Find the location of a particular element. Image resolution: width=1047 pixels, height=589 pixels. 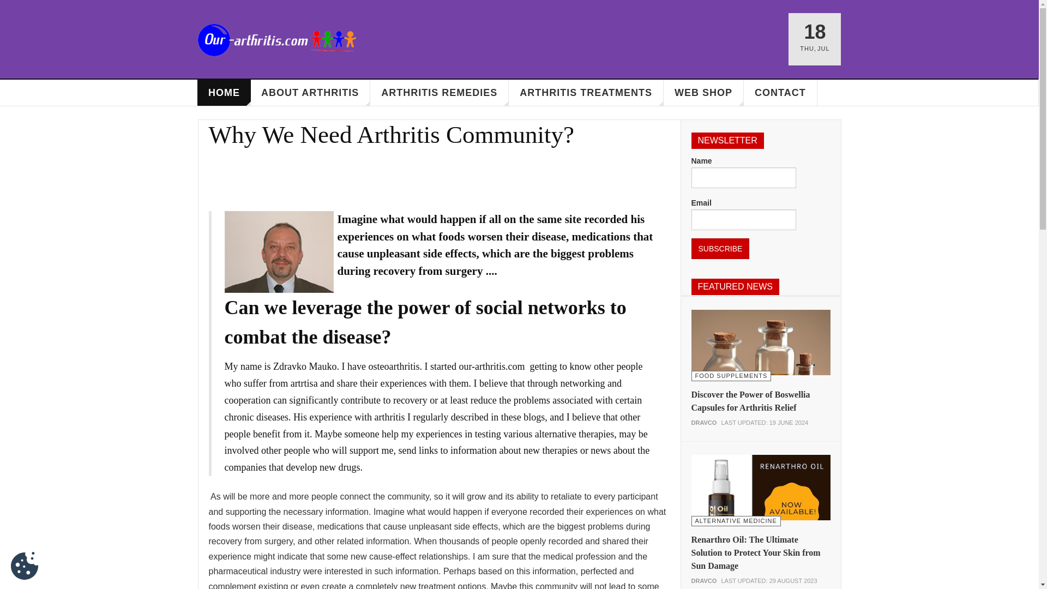

Category:  is located at coordinates (736, 520).